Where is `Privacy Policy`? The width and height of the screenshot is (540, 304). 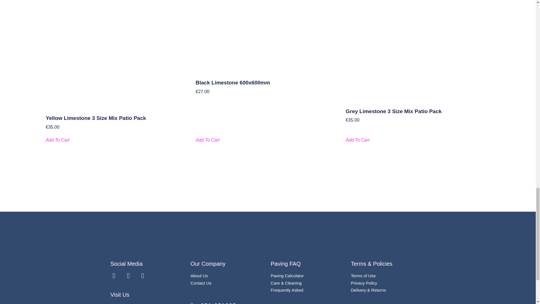
Privacy Policy is located at coordinates (364, 283).